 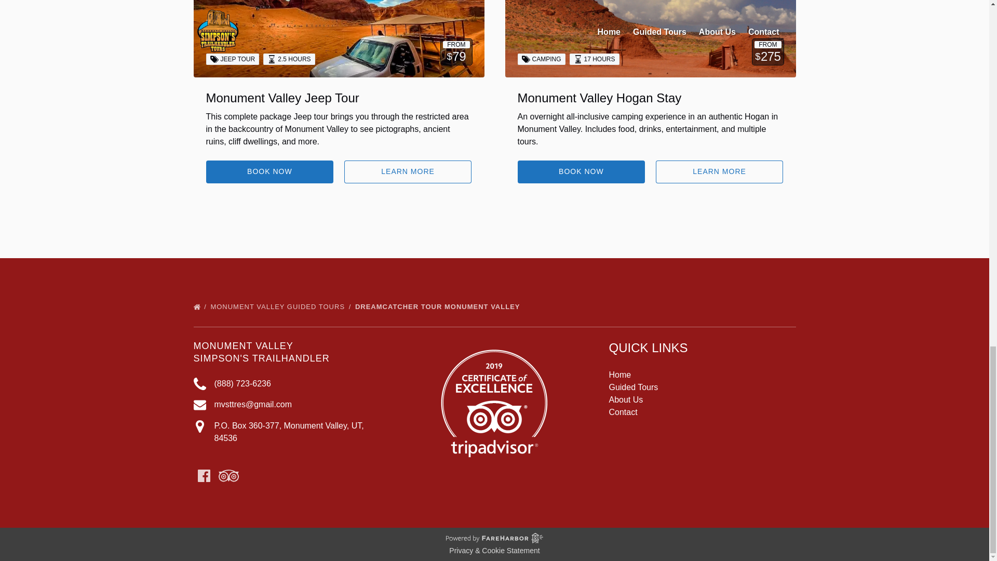 What do you see at coordinates (204, 475) in the screenshot?
I see `Visit our Facebook` at bounding box center [204, 475].